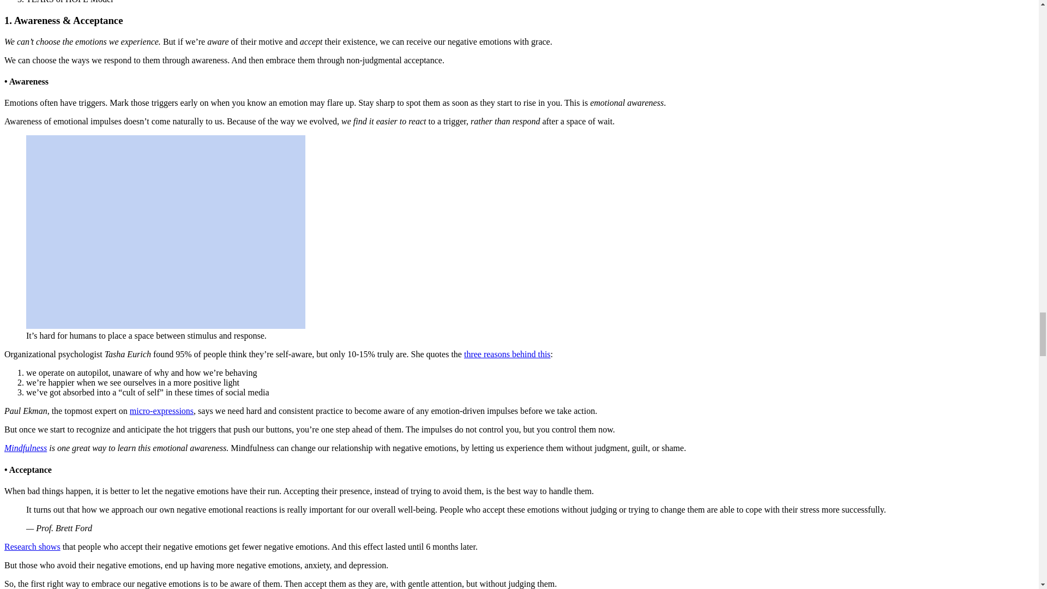  Describe the element at coordinates (32, 546) in the screenshot. I see `Research shows` at that location.